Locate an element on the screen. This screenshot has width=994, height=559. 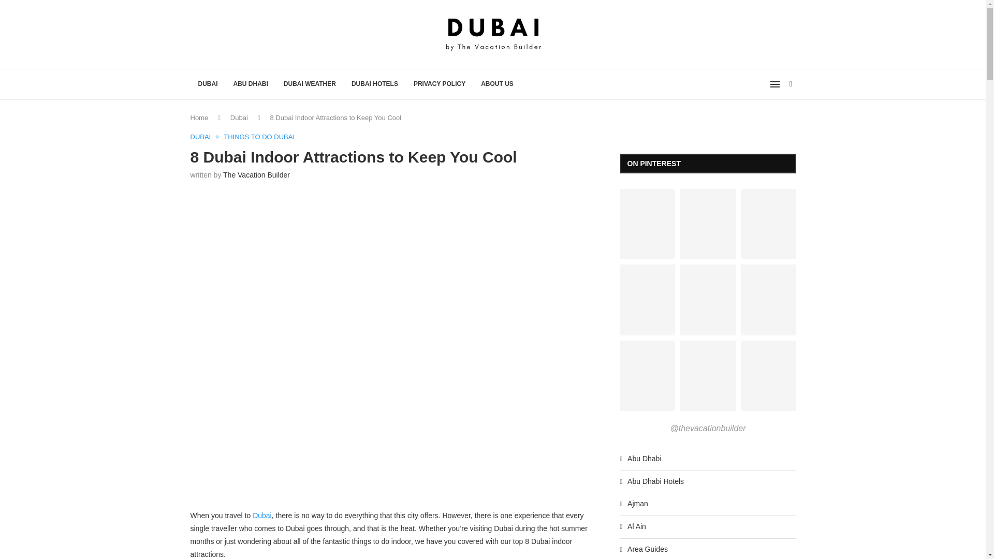
THINGS TO DO DUBAI is located at coordinates (259, 137).